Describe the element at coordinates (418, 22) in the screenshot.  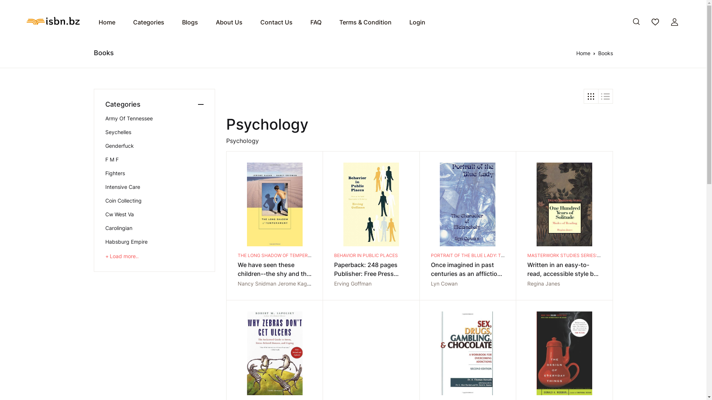
I see `Login` at that location.